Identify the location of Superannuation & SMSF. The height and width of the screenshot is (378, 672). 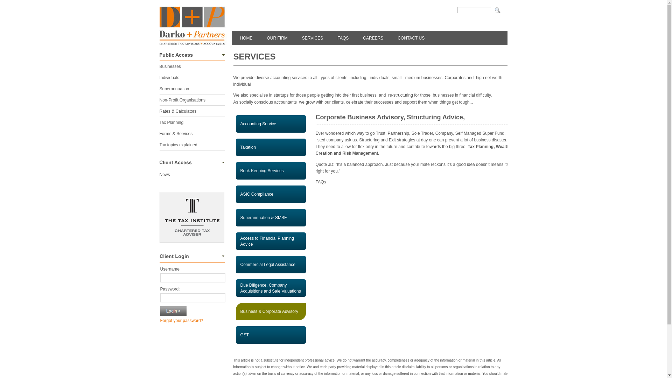
(271, 219).